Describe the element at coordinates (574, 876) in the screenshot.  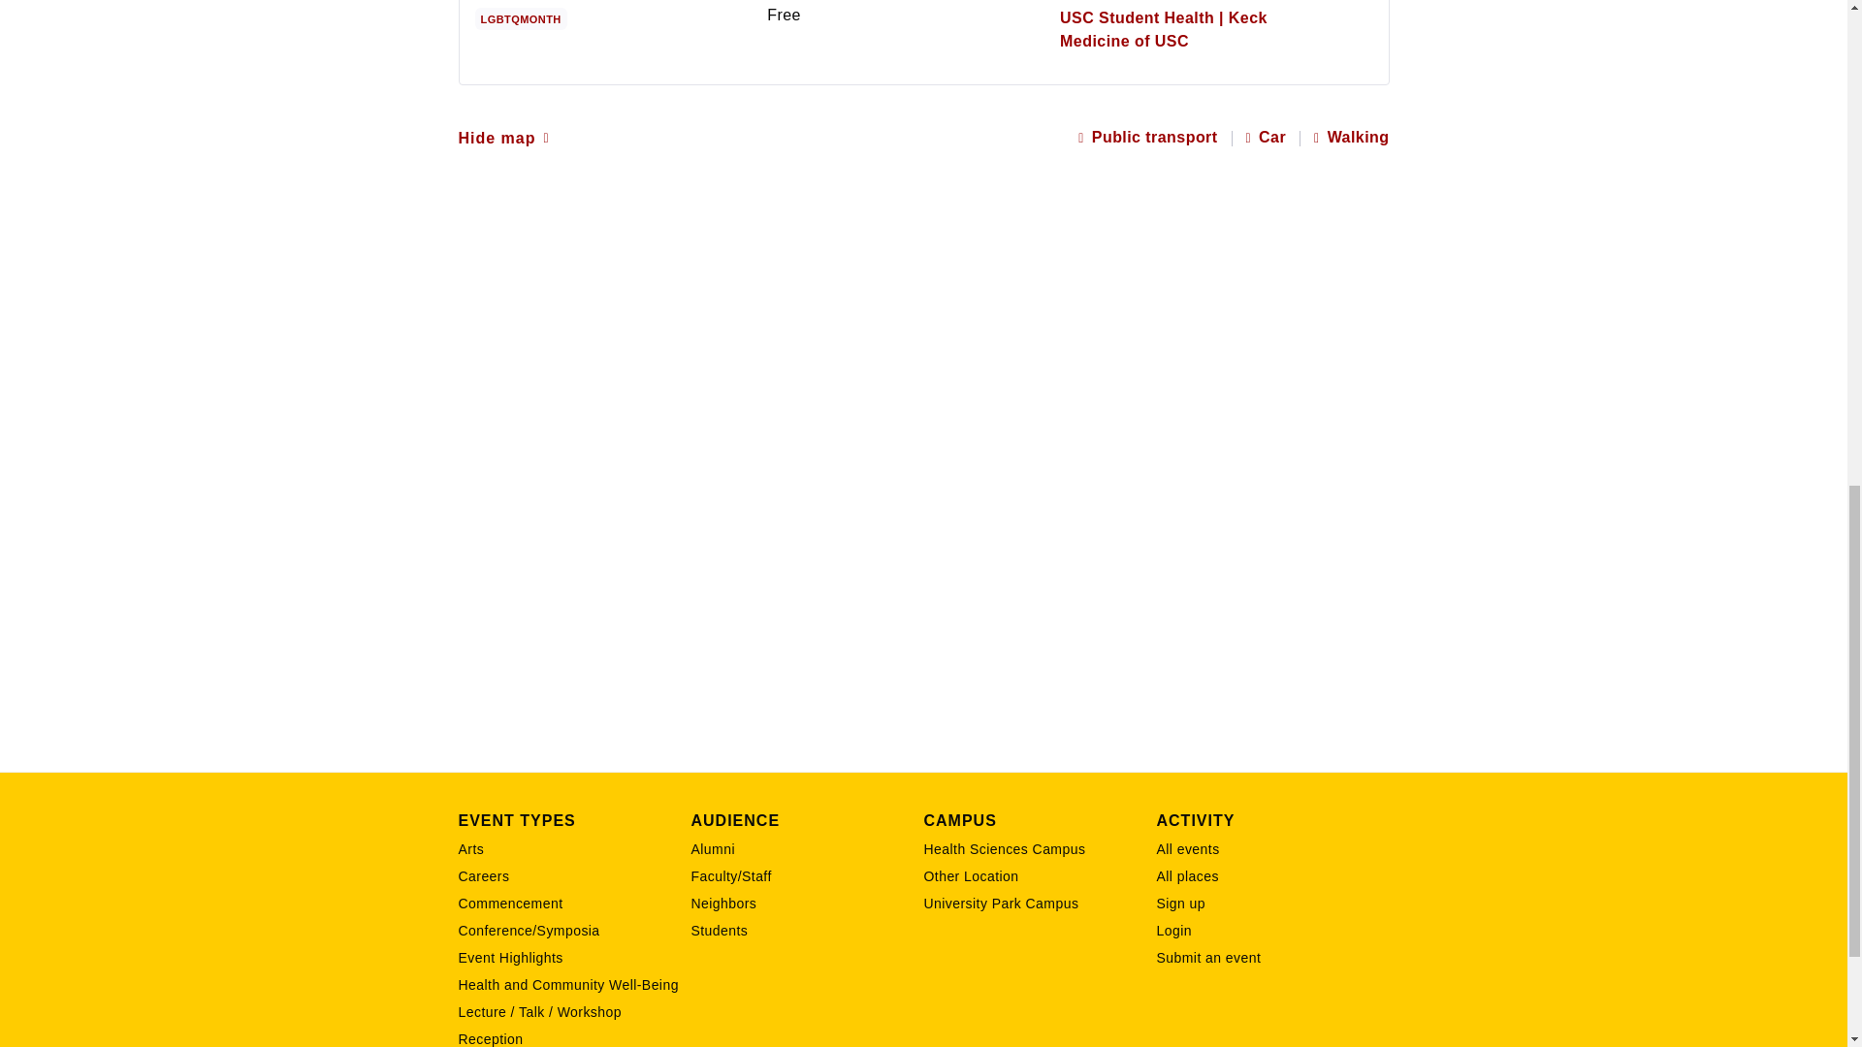
I see `Careers` at that location.